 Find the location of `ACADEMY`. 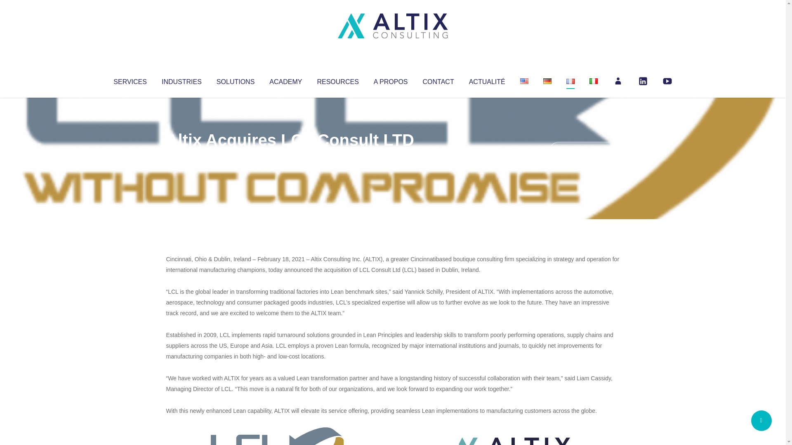

ACADEMY is located at coordinates (285, 80).